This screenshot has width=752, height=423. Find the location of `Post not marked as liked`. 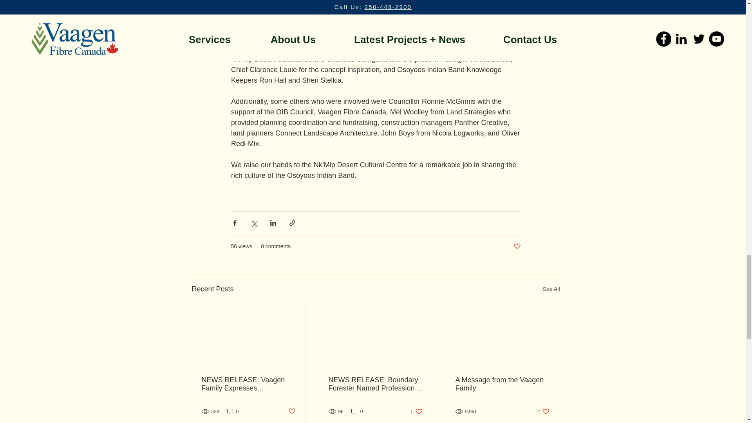

Post not marked as liked is located at coordinates (516, 246).